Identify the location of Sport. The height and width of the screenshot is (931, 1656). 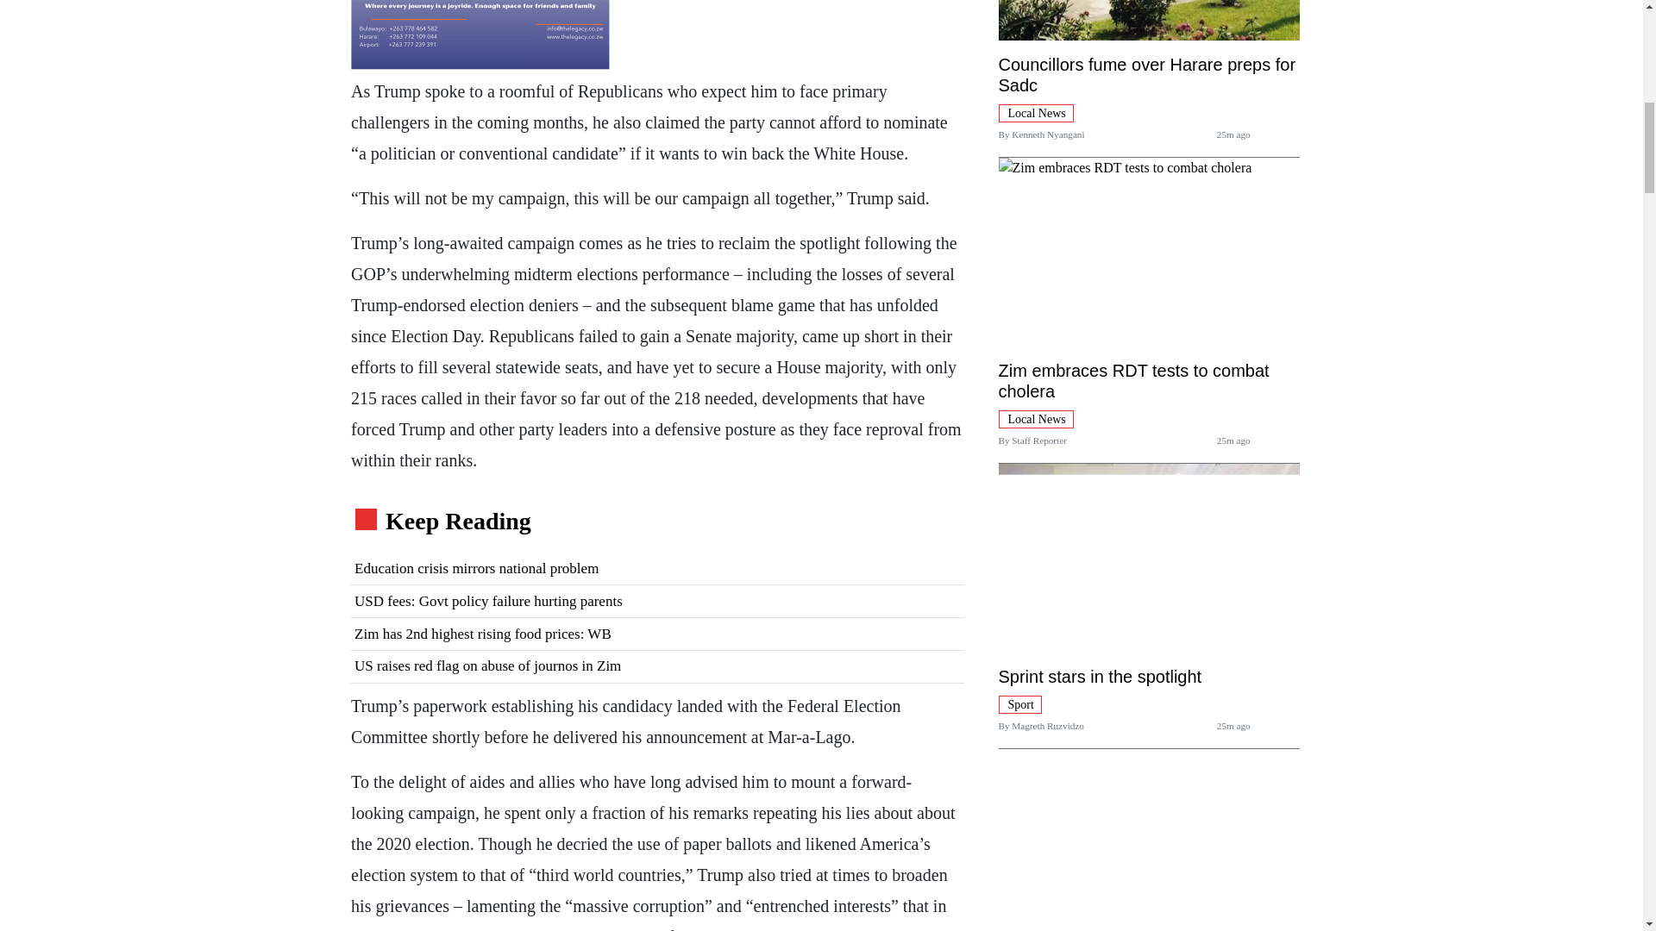
(1019, 703).